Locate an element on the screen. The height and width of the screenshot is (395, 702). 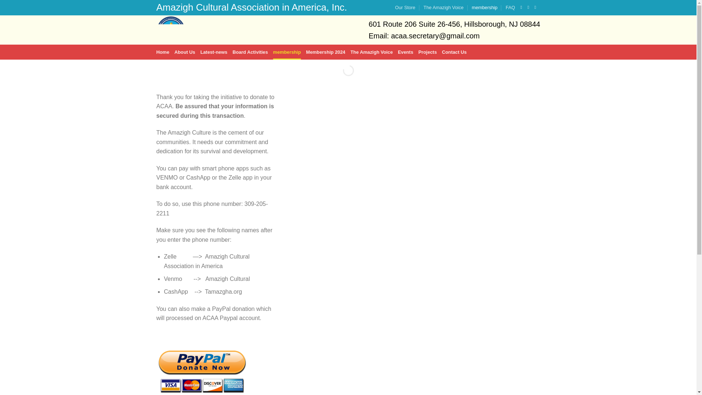
The Amazigh Voice is located at coordinates (371, 52).